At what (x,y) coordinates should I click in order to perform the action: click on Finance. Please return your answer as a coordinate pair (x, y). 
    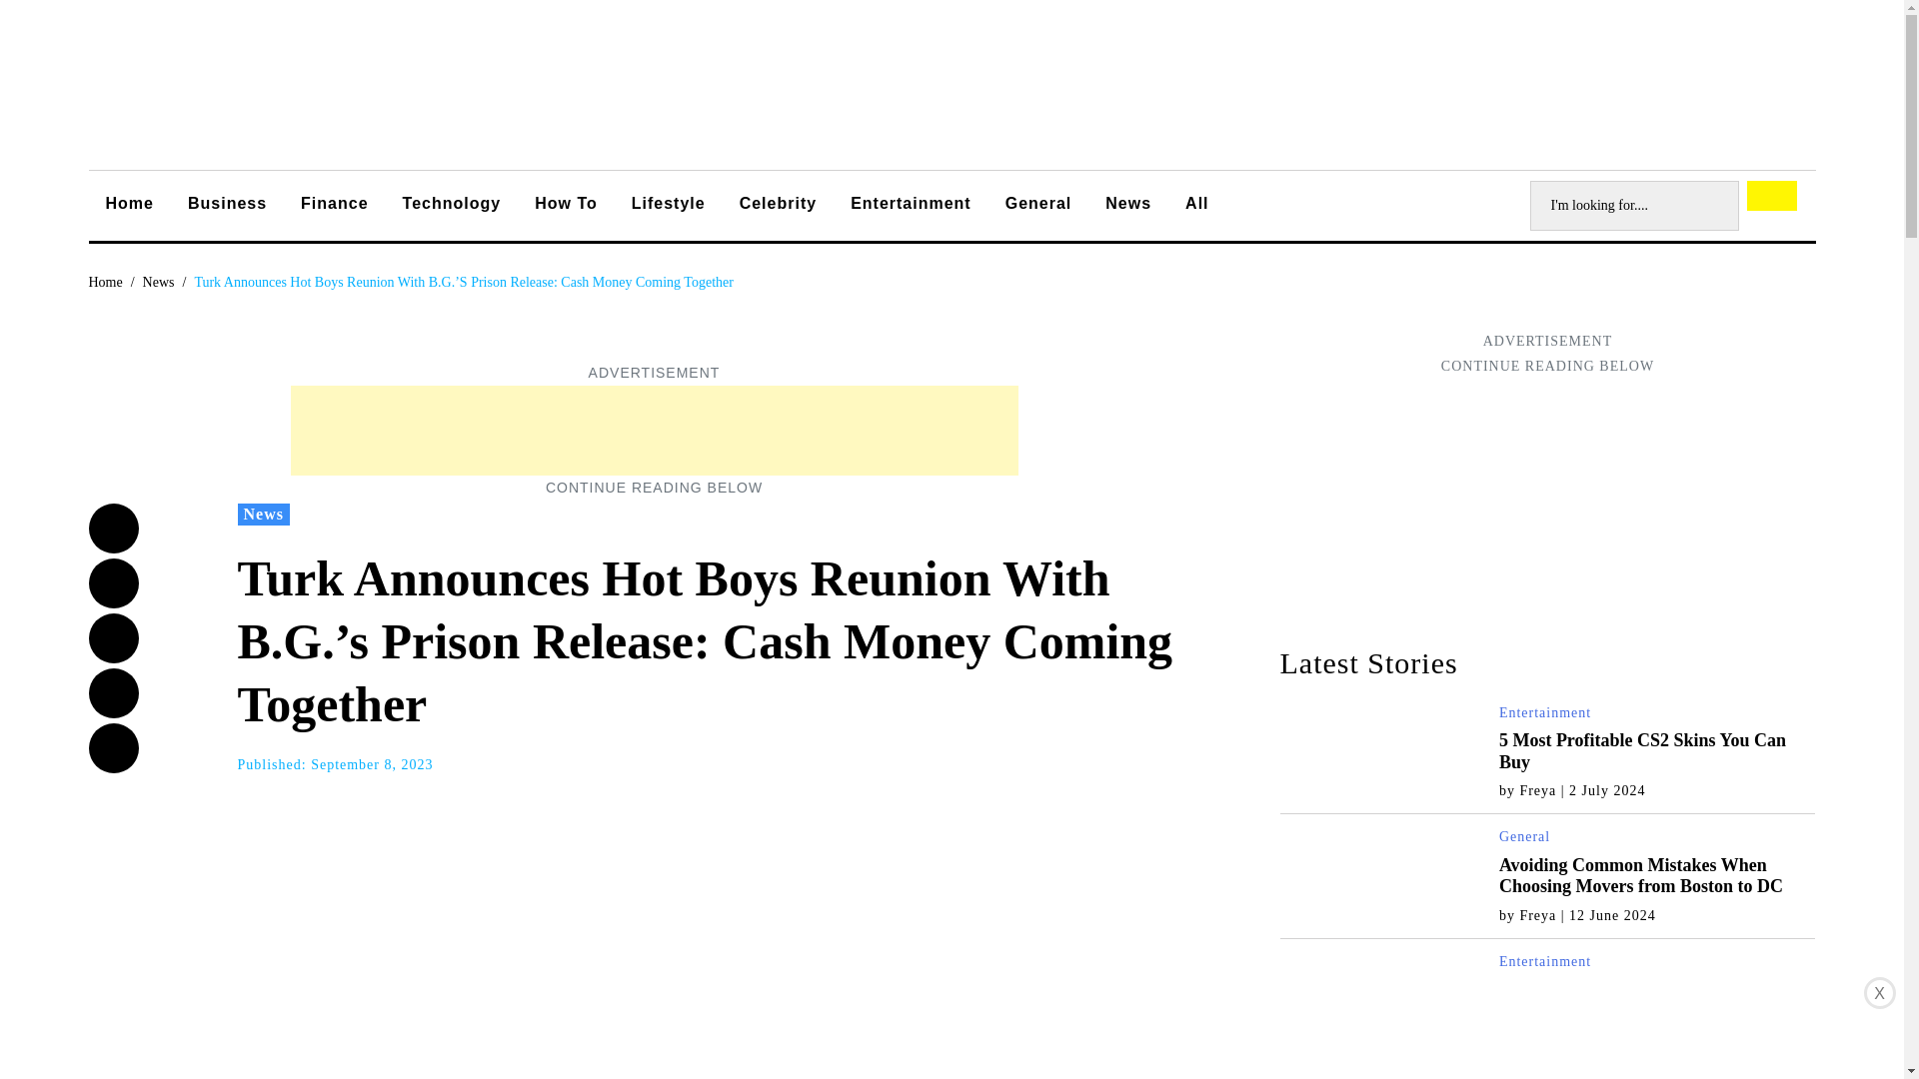
    Looking at the image, I should click on (334, 206).